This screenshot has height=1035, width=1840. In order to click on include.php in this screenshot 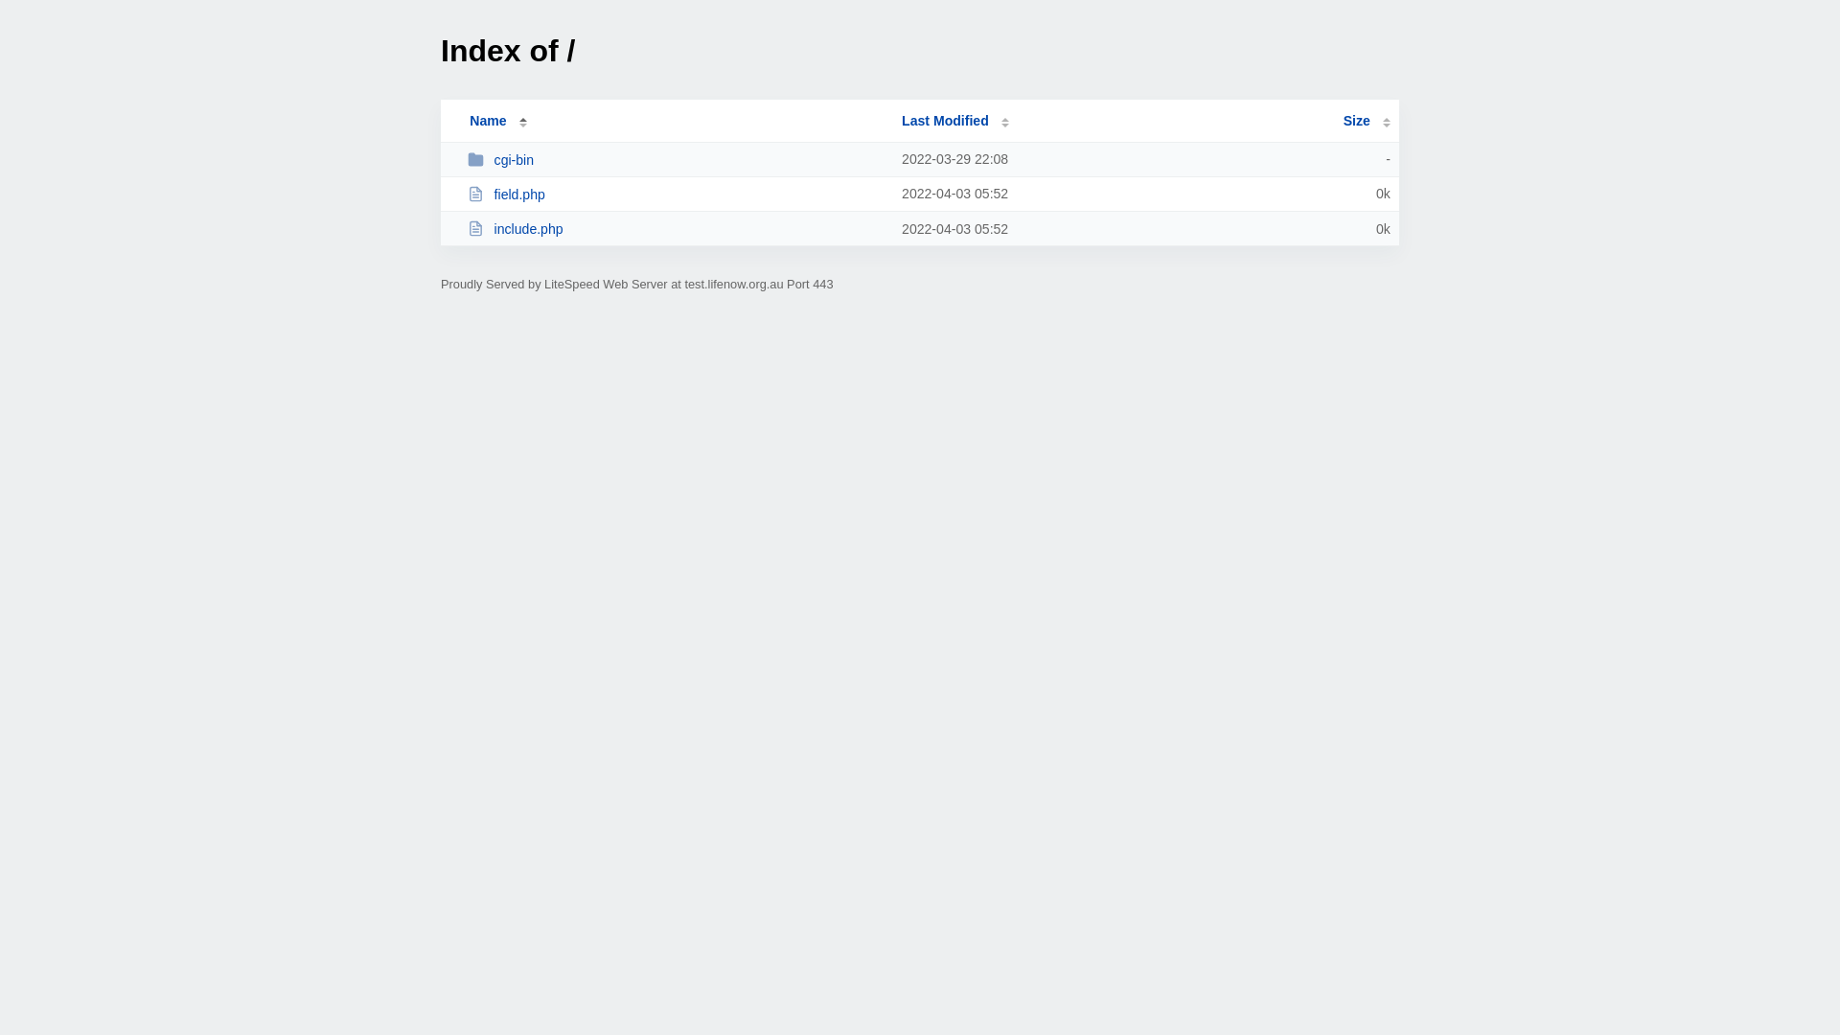, I will do `click(677, 228)`.